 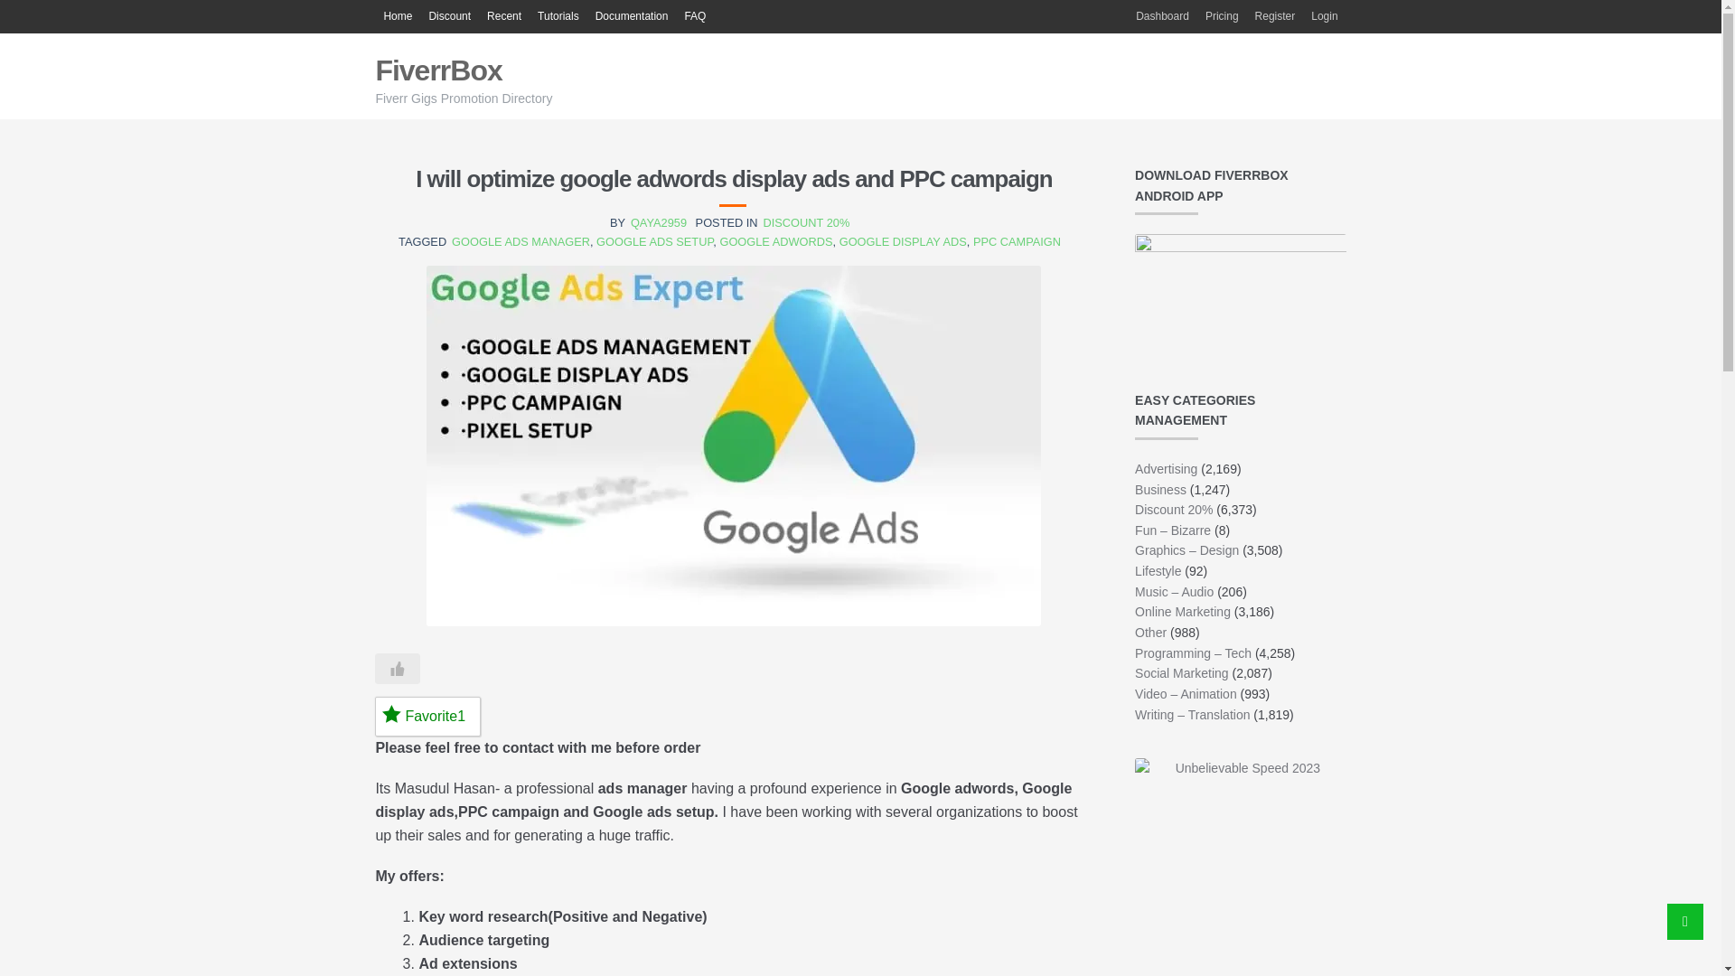 What do you see at coordinates (397, 16) in the screenshot?
I see `Home` at bounding box center [397, 16].